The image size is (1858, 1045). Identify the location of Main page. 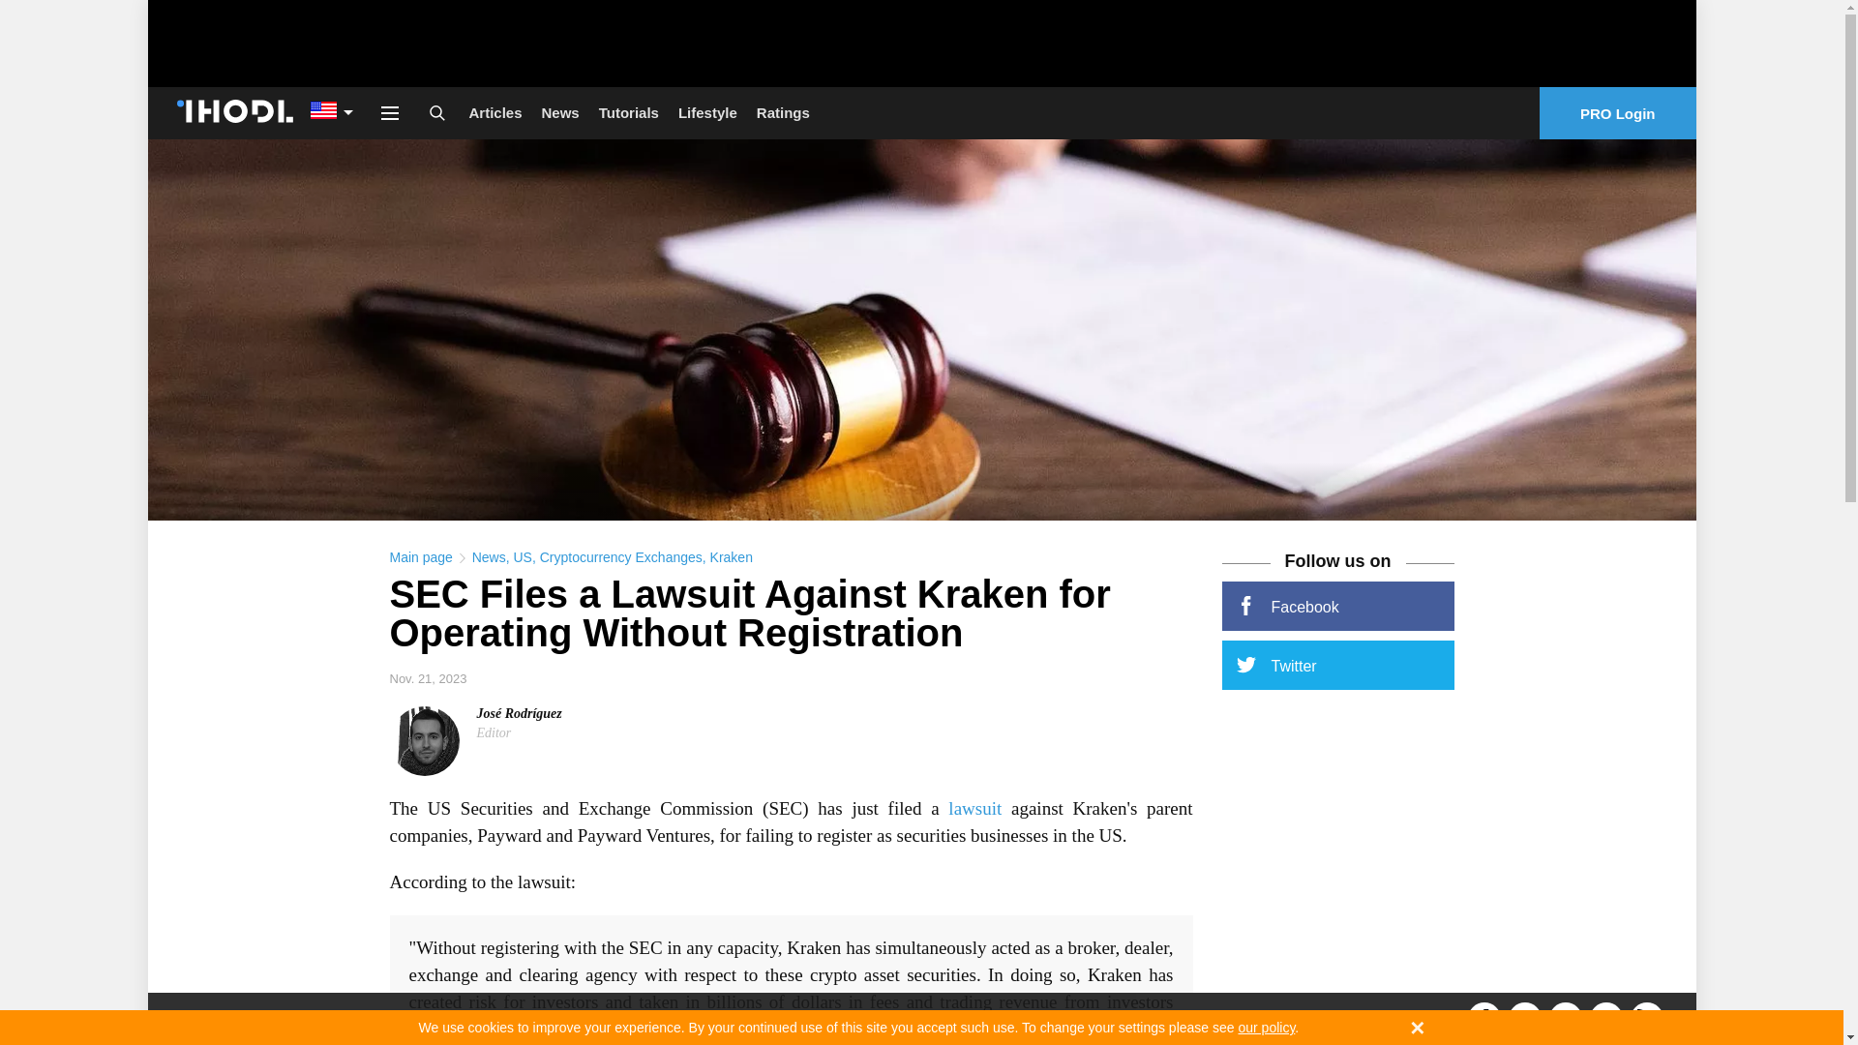
(420, 557).